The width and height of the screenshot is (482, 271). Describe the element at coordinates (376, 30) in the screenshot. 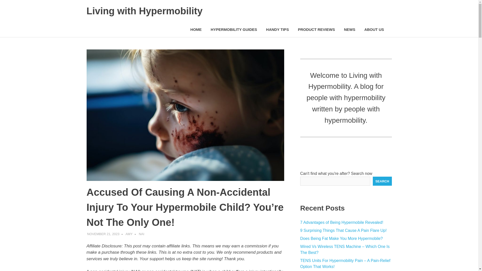

I see `ABOUT US` at that location.